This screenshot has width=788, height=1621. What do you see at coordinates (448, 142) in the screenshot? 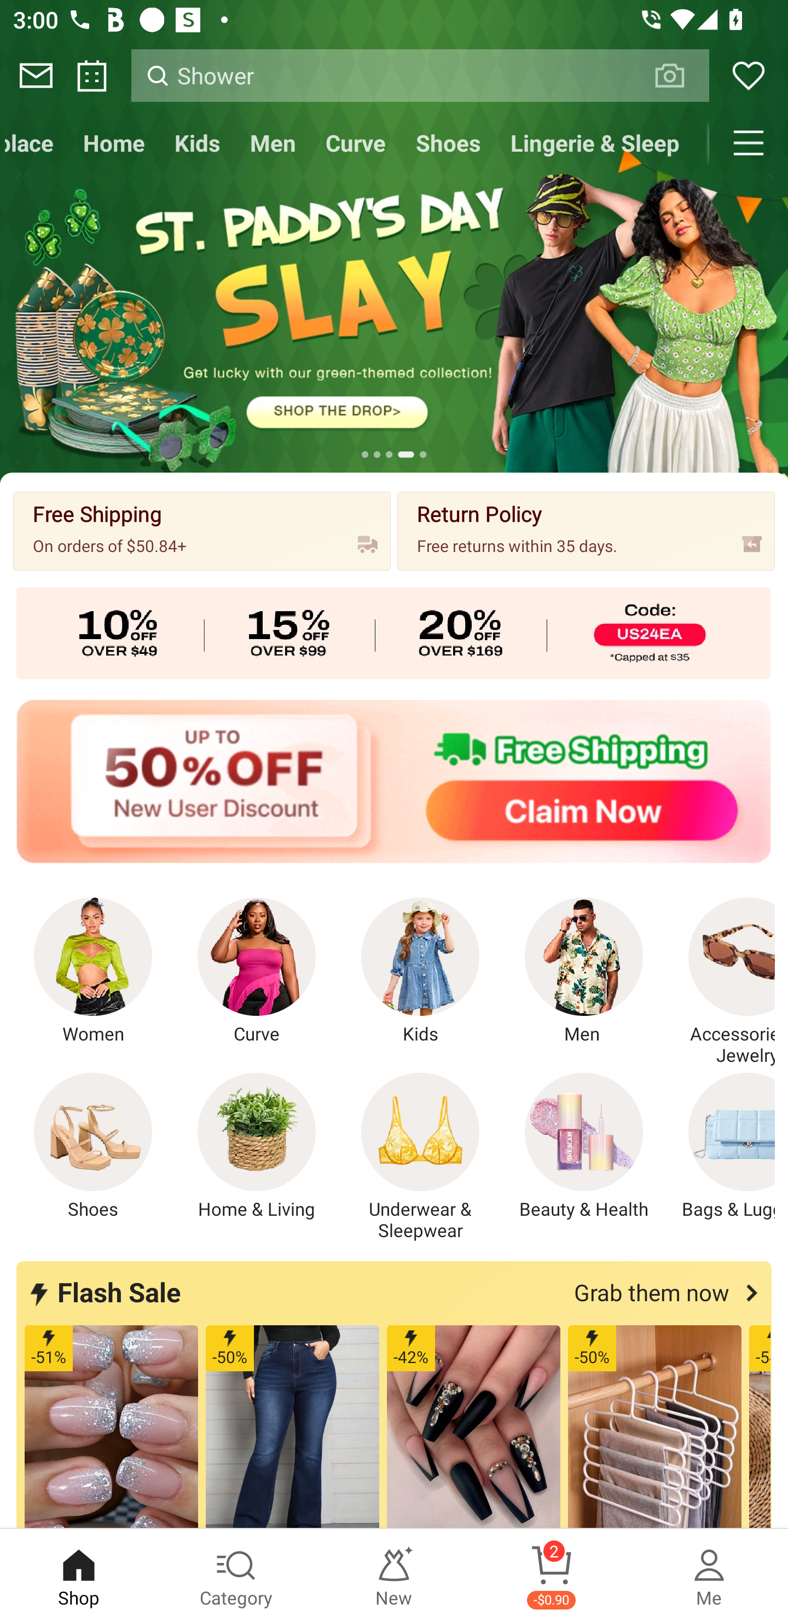
I see `Shoes` at bounding box center [448, 142].